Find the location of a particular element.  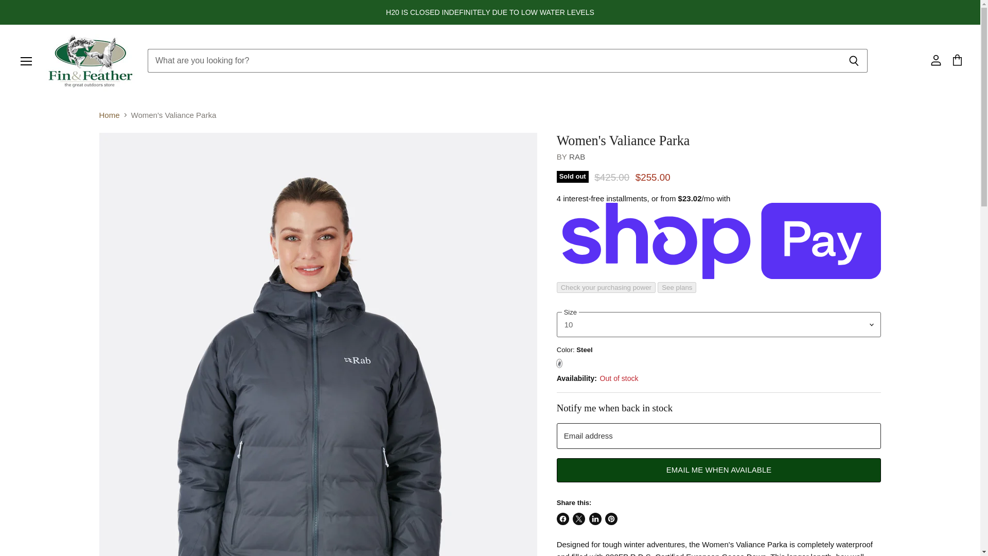

Menu is located at coordinates (26, 61).